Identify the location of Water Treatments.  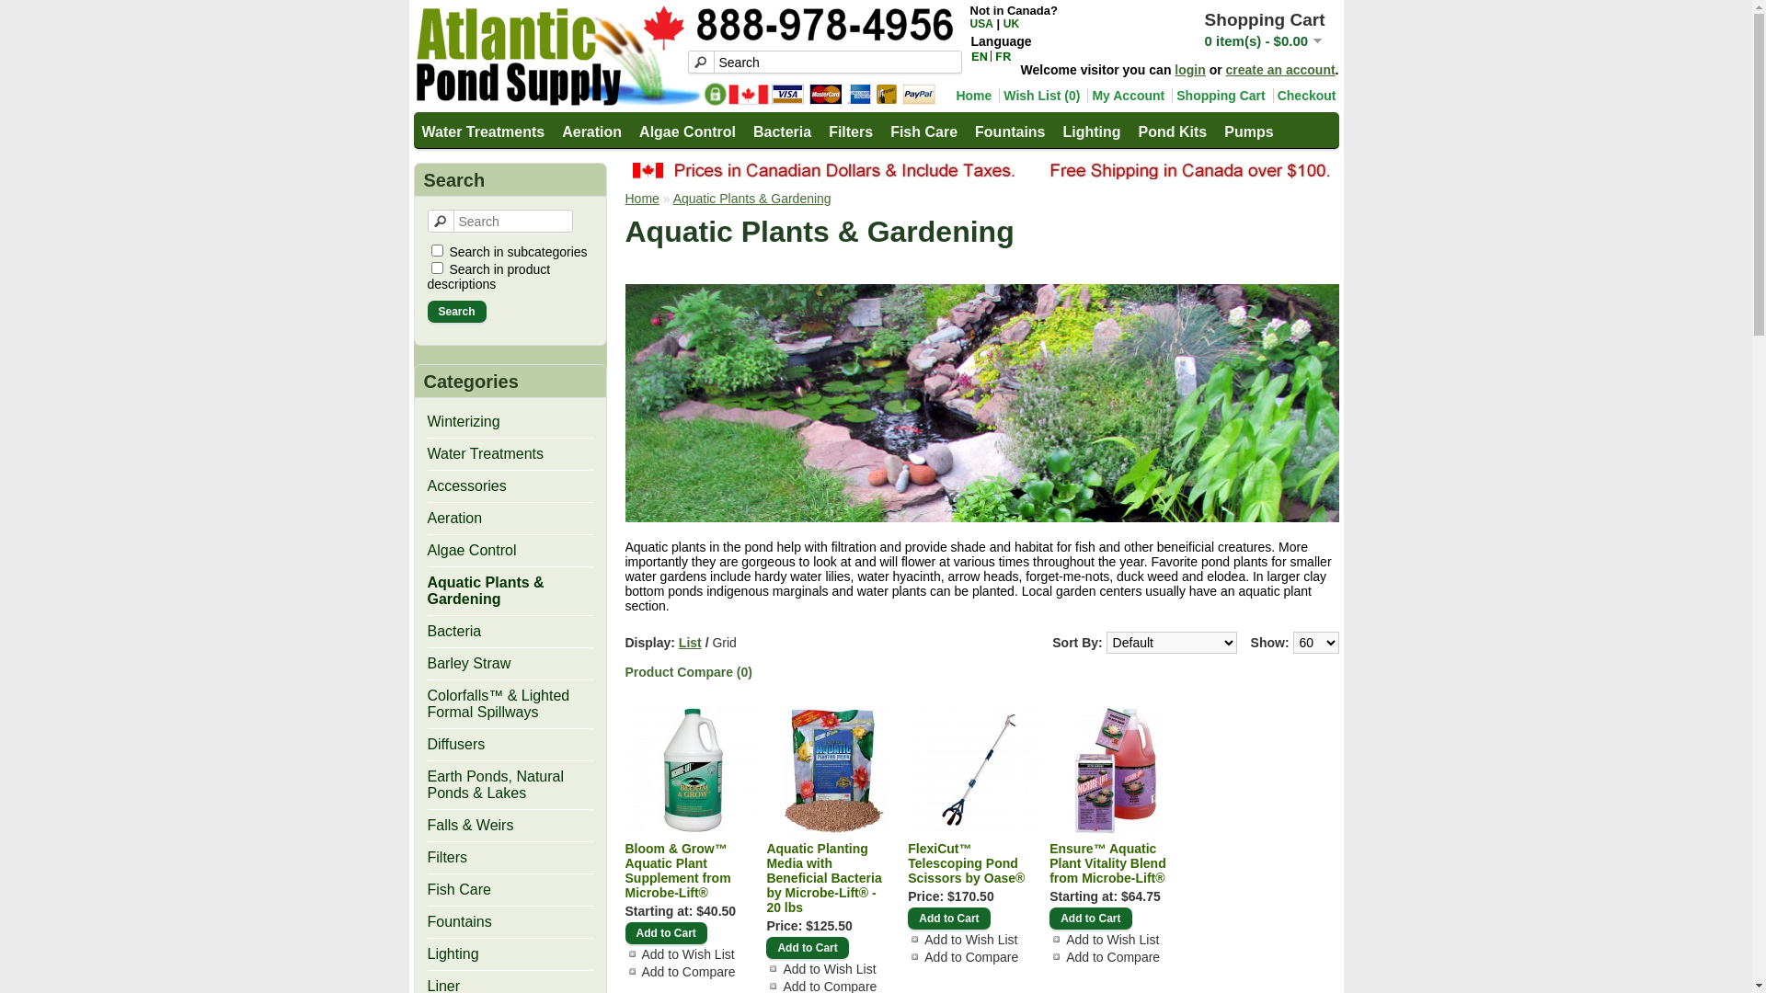
(486, 454).